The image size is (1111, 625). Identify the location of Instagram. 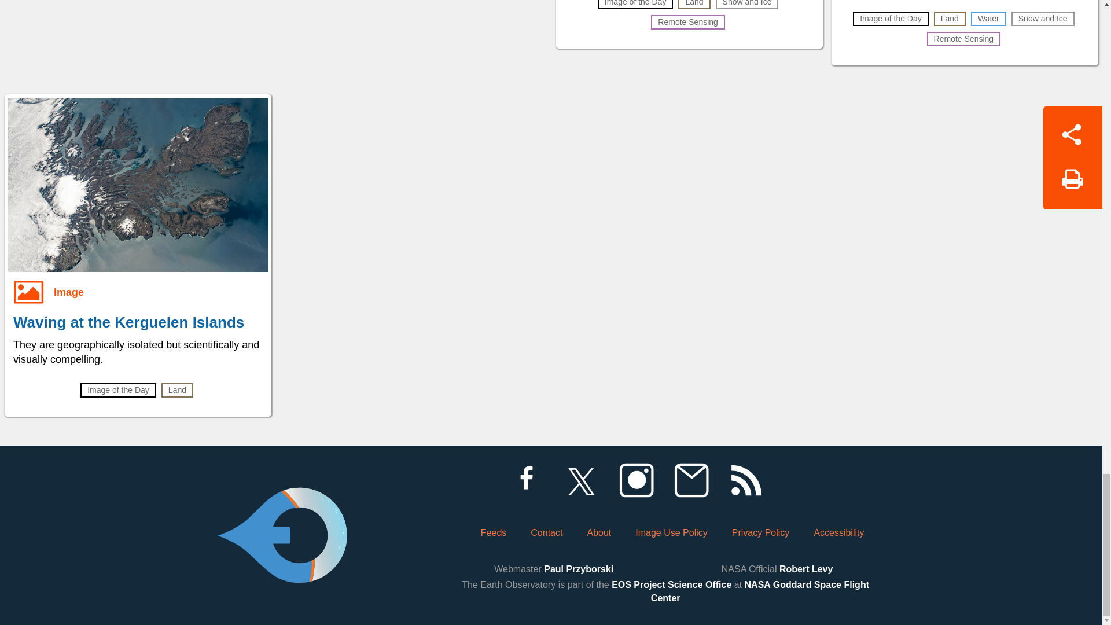
(636, 480).